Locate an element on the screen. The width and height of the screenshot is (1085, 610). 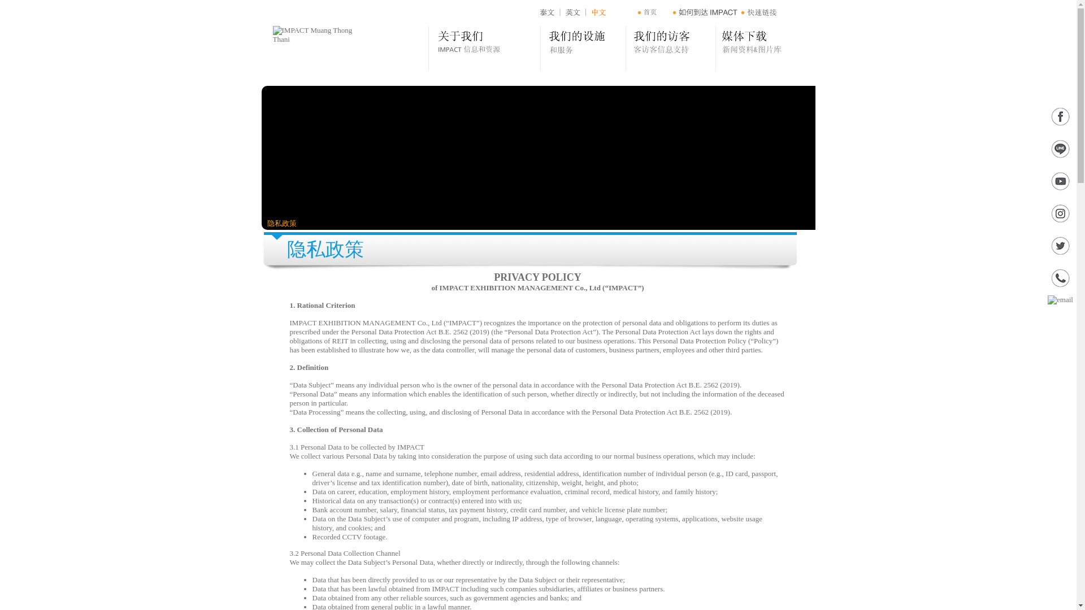
Home is located at coordinates (652, 12).